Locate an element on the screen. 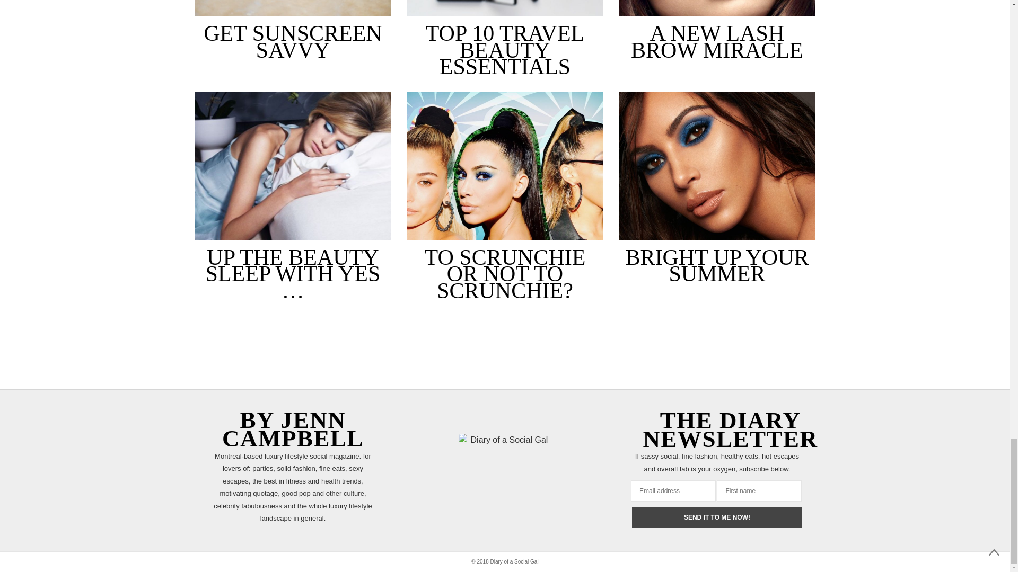 Image resolution: width=1018 pixels, height=572 pixels. GET SUNSCREEN SAVVY is located at coordinates (293, 41).